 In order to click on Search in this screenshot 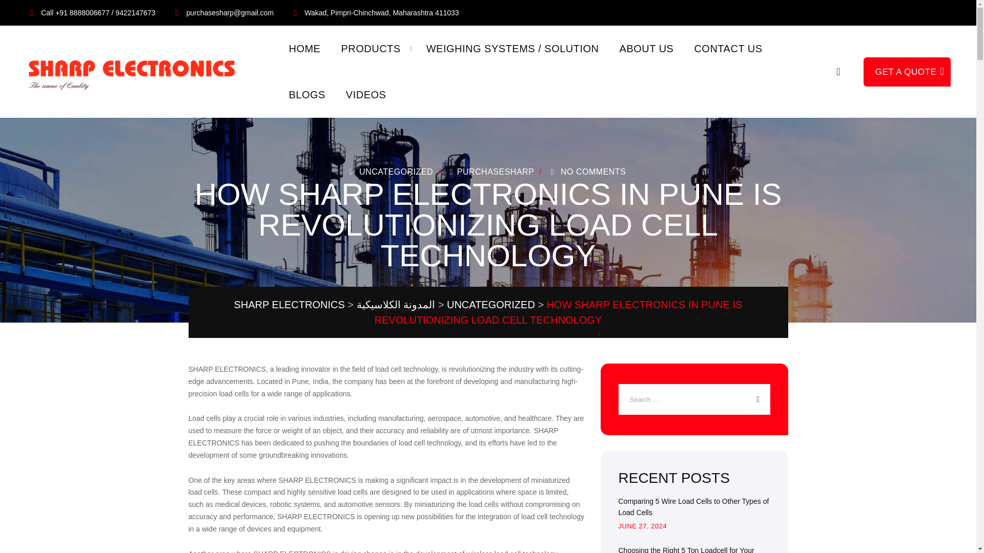, I will do `click(838, 71)`.